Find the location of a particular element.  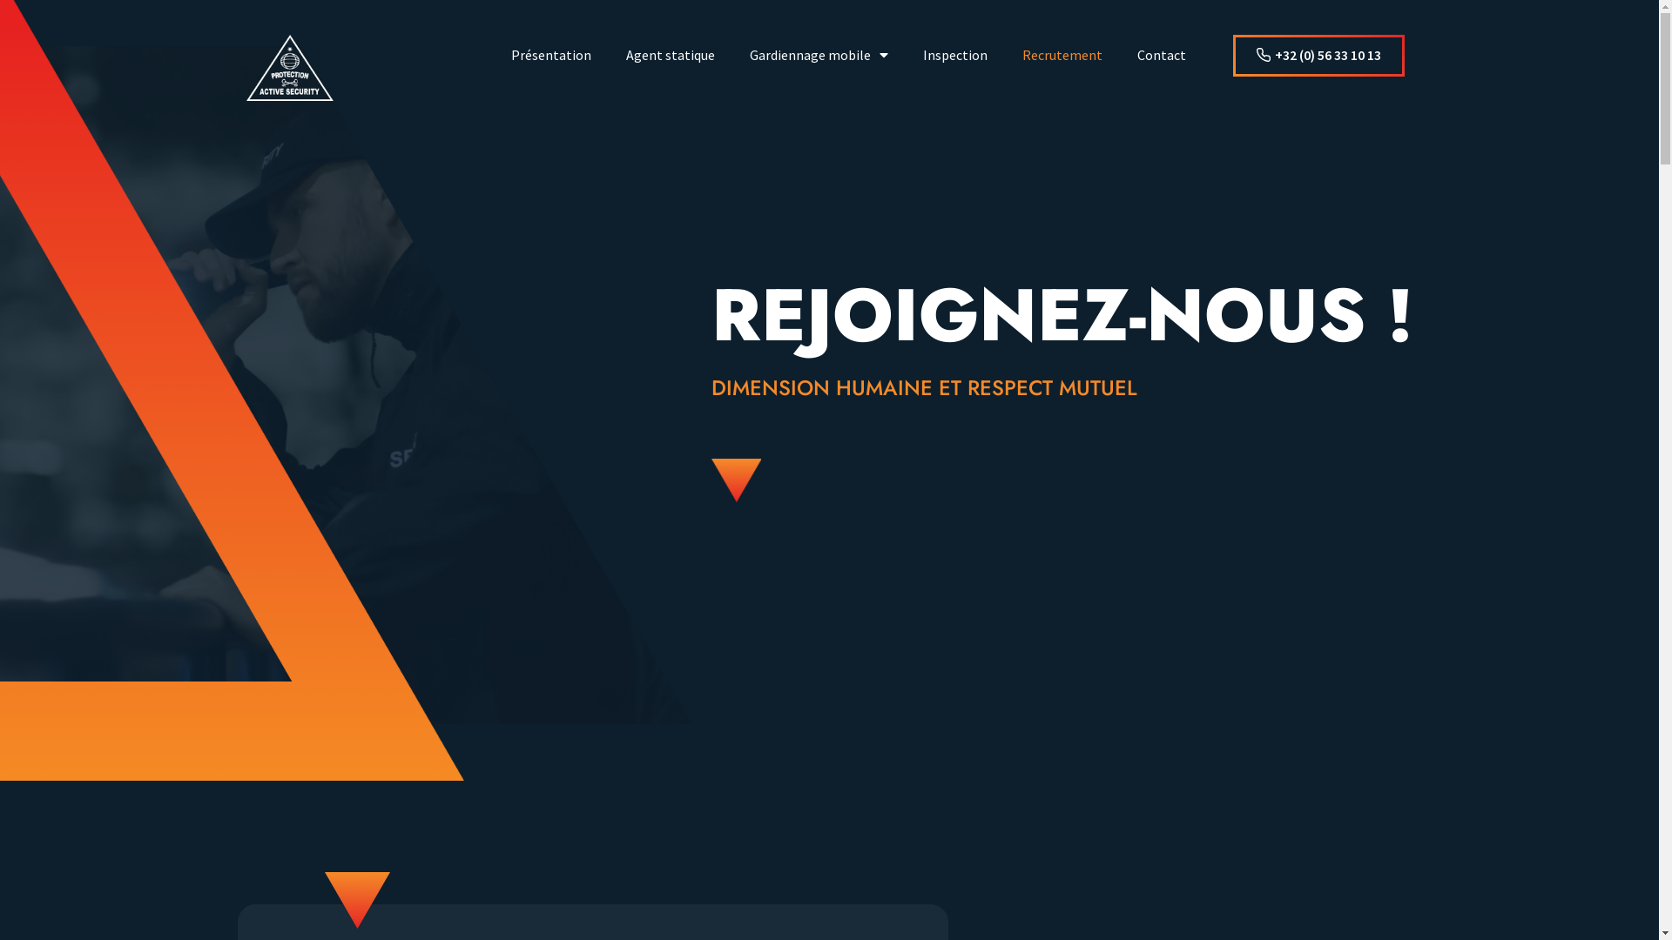

+32 (0) 56 33 10 13 is located at coordinates (1318, 56).